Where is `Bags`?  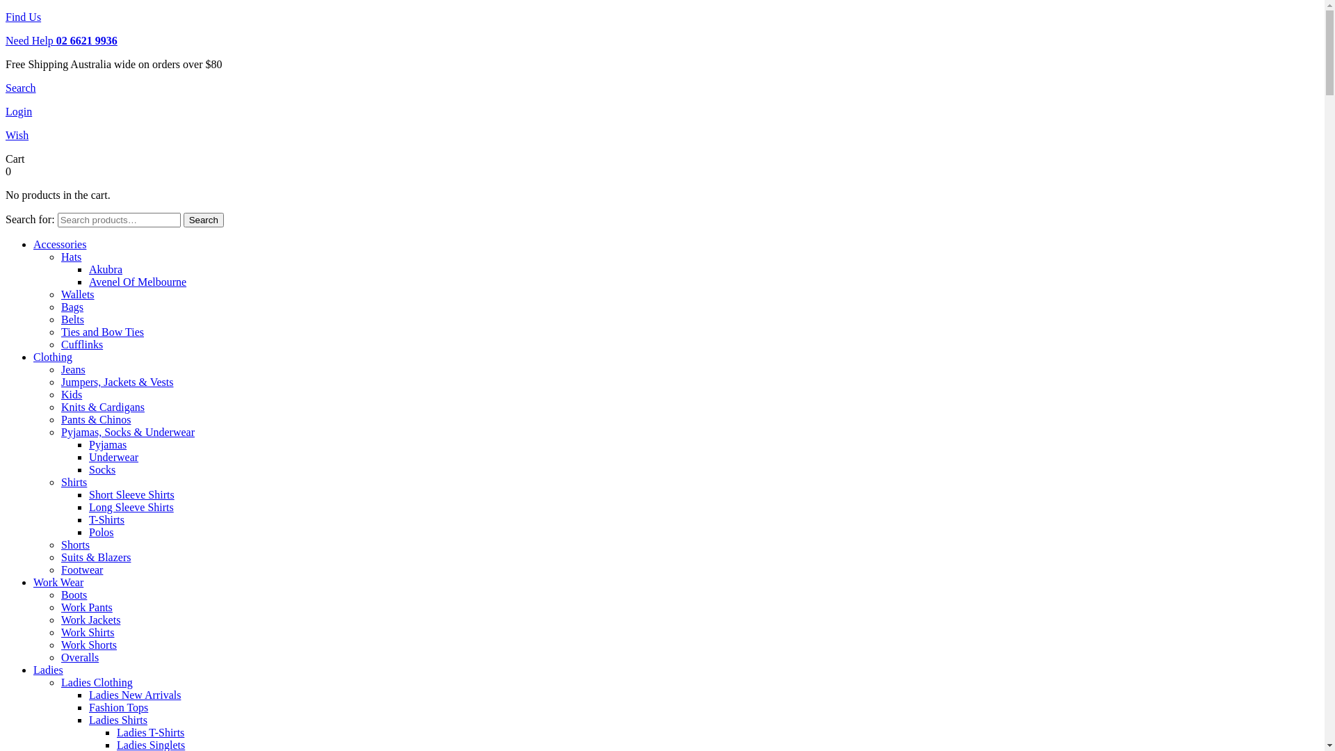 Bags is located at coordinates (72, 307).